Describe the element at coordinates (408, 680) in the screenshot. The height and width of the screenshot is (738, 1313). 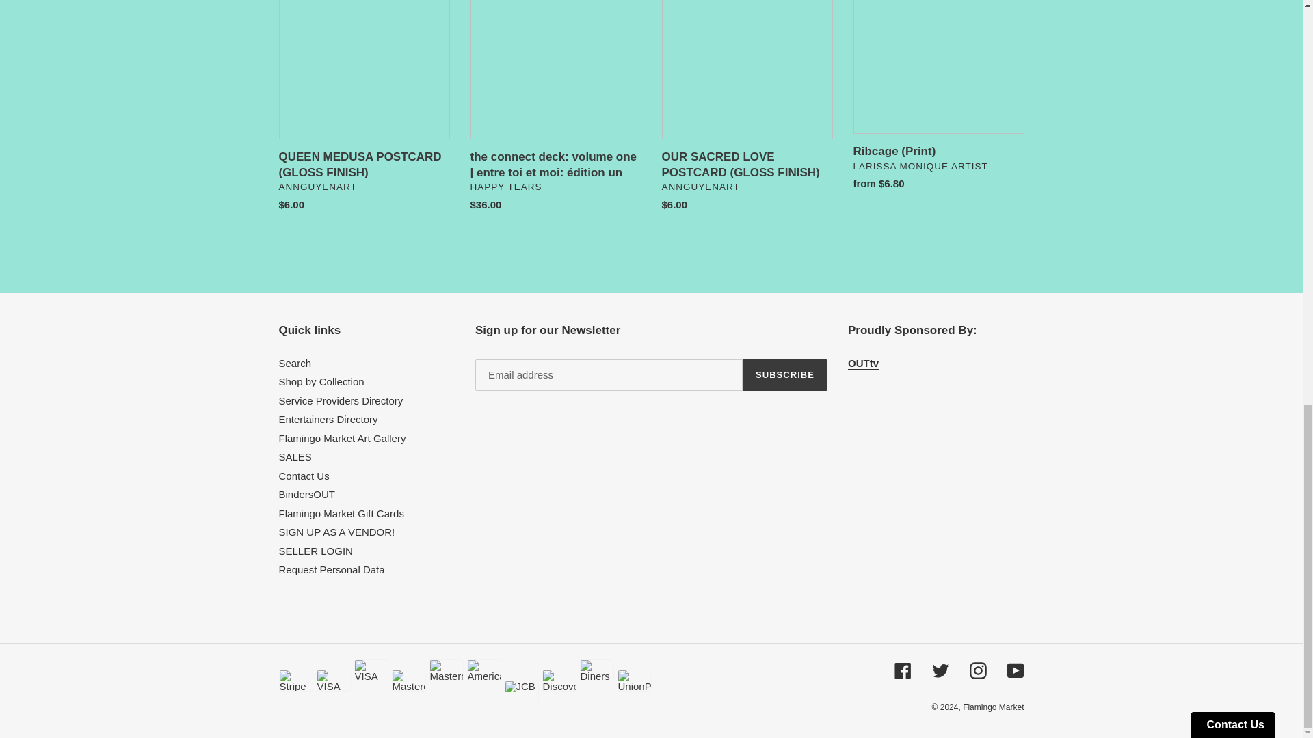
I see `Mastercard` at that location.